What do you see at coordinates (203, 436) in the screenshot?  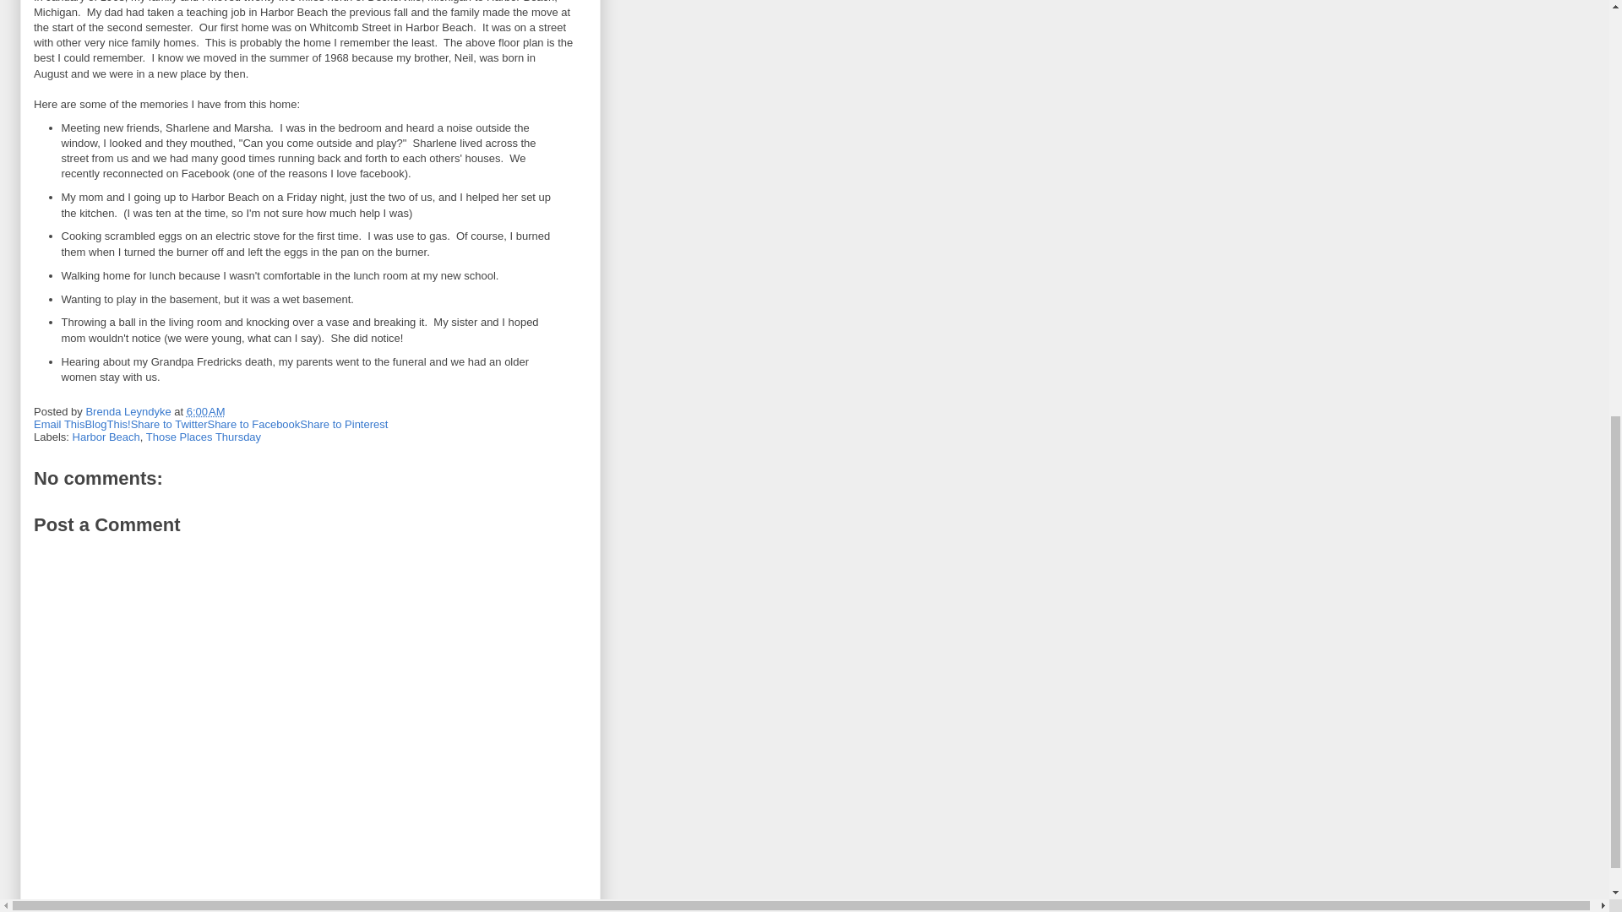 I see `Those Places Thursday` at bounding box center [203, 436].